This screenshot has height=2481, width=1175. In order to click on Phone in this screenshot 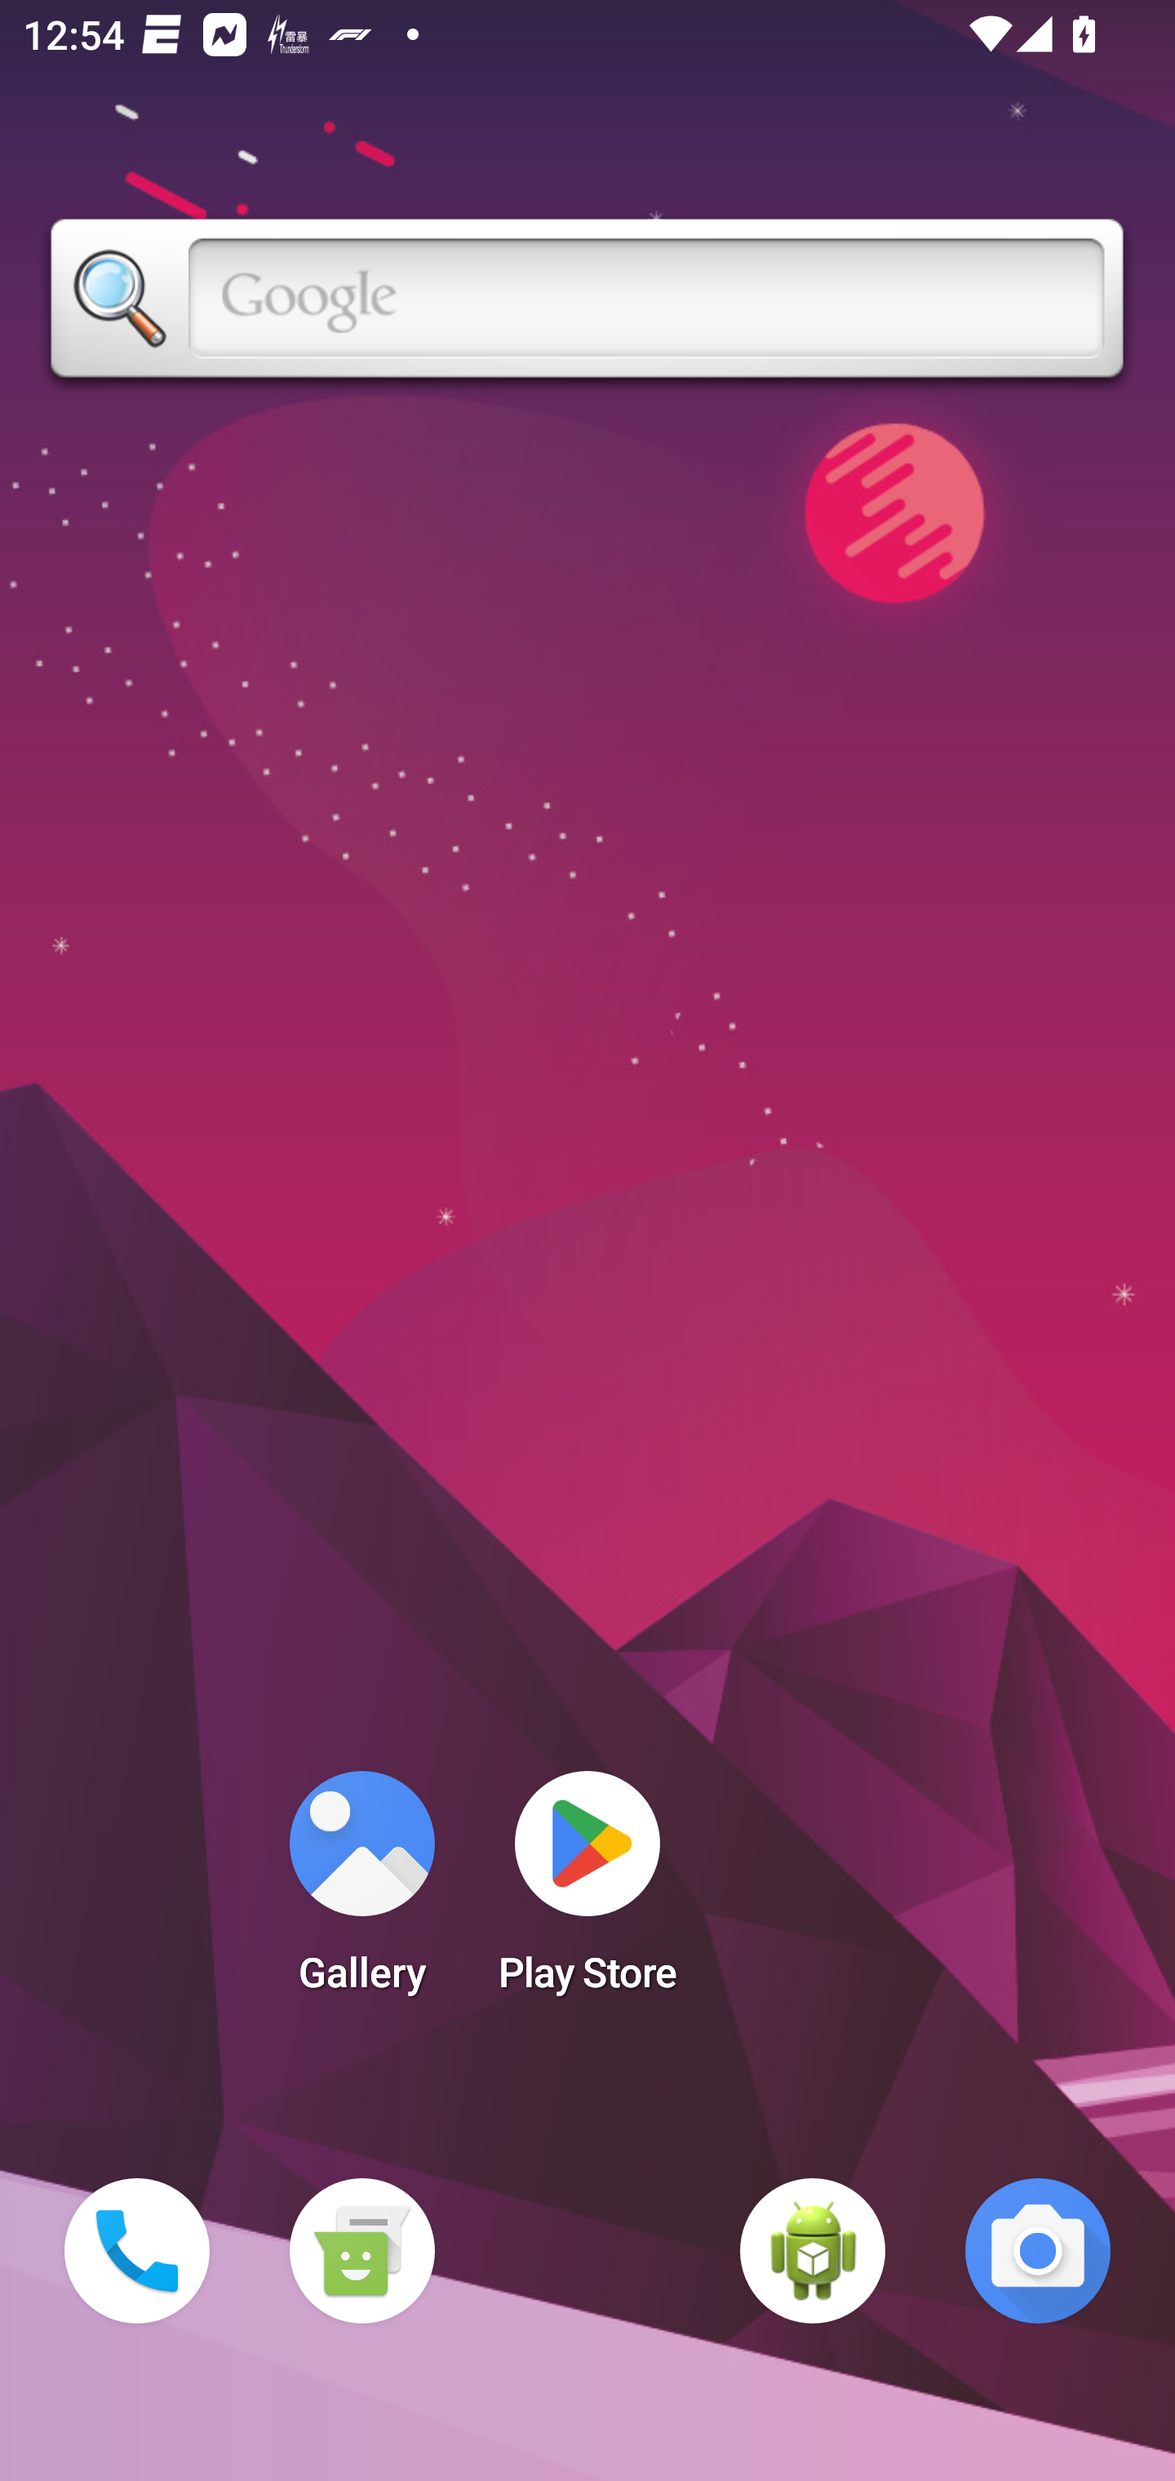, I will do `click(137, 2251)`.